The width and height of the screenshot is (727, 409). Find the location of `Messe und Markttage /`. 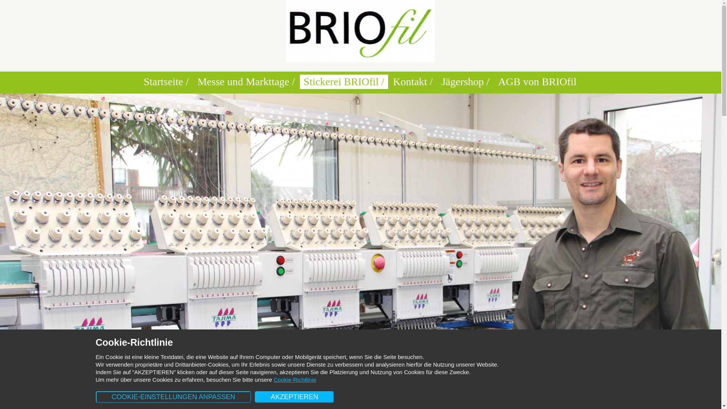

Messe und Markttage / is located at coordinates (246, 82).